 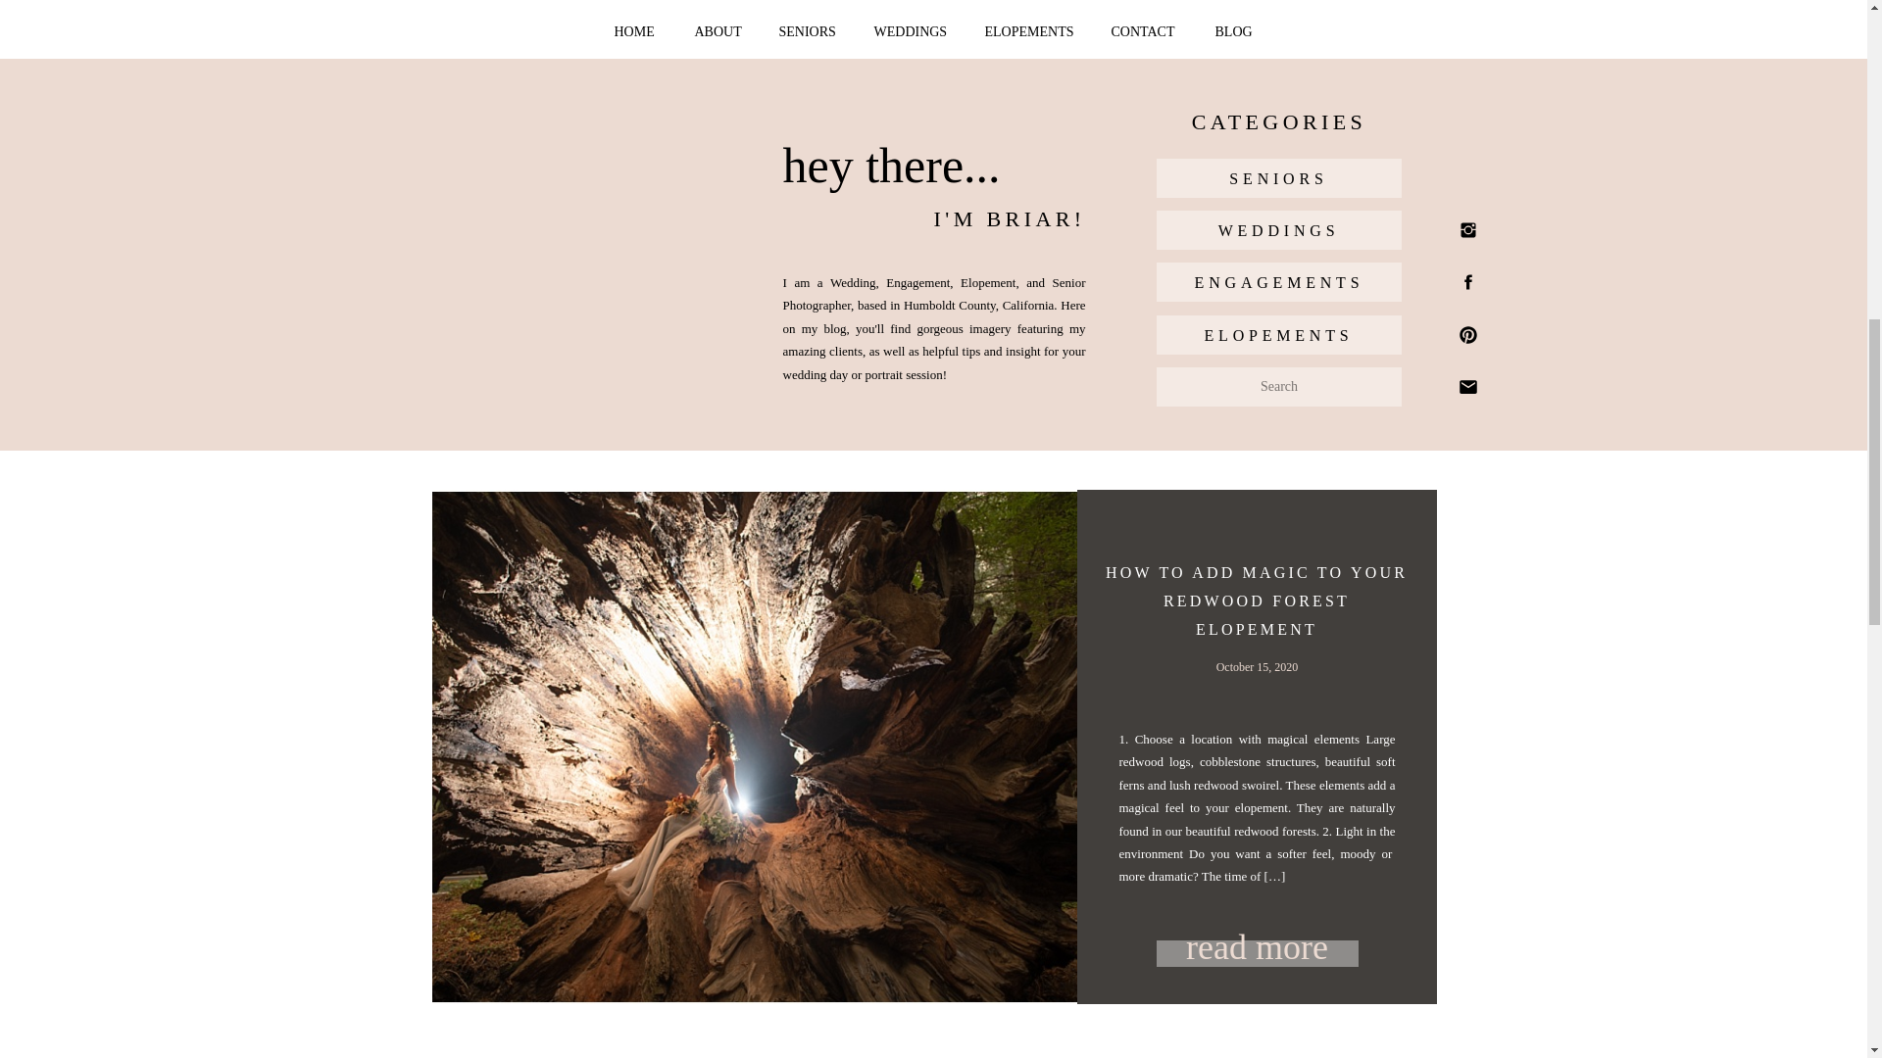 I want to click on CONTACT, so click(x=1147, y=32).